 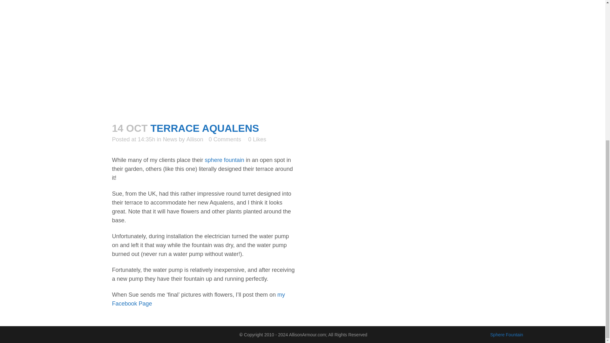 I want to click on sphere fountain, so click(x=225, y=160).